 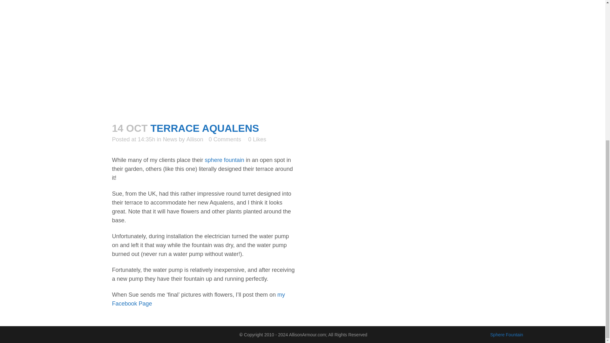 I want to click on sphere fountain, so click(x=225, y=160).